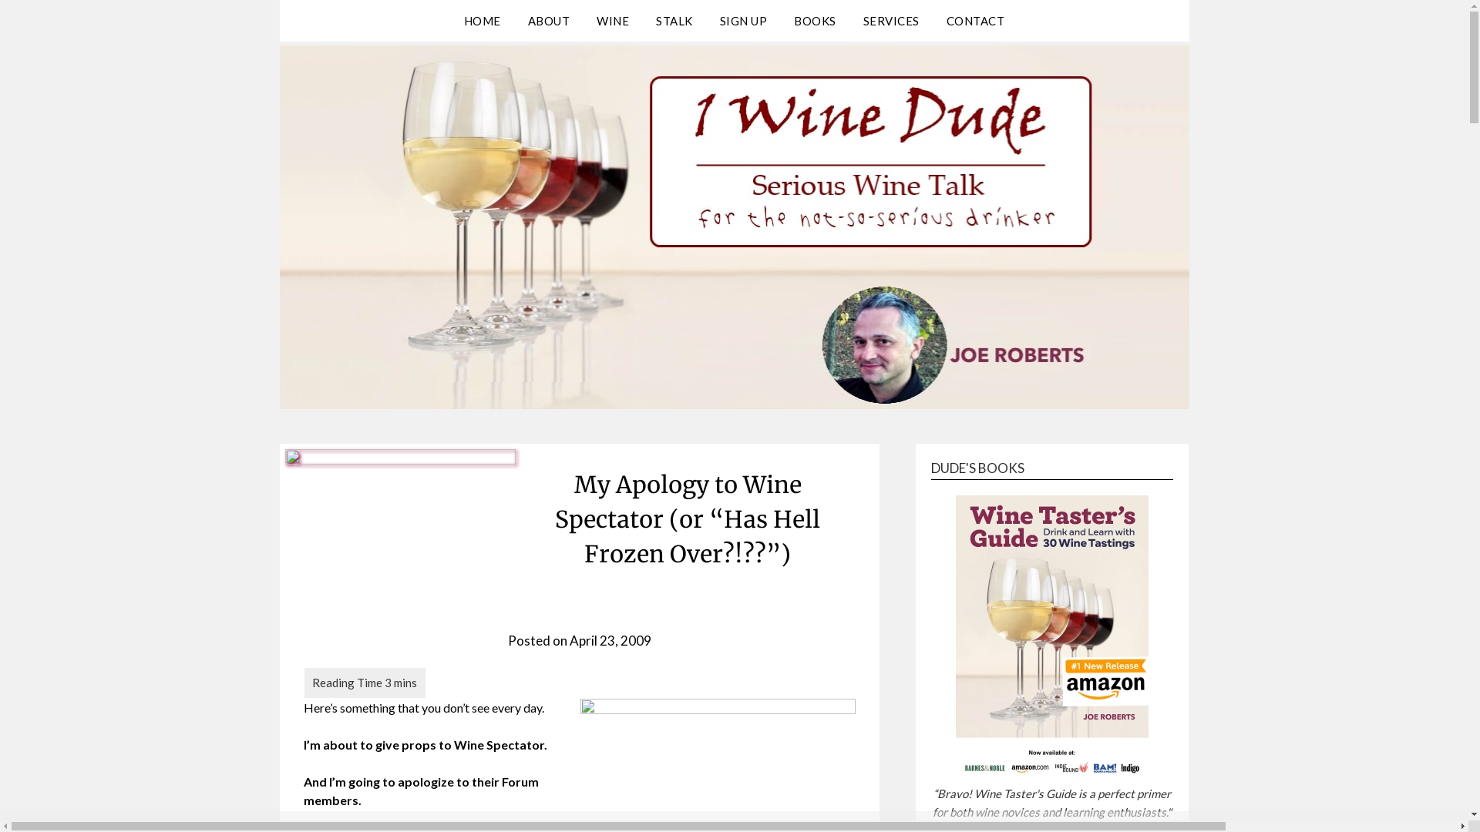  What do you see at coordinates (610, 641) in the screenshot?
I see `April 23, 2009` at bounding box center [610, 641].